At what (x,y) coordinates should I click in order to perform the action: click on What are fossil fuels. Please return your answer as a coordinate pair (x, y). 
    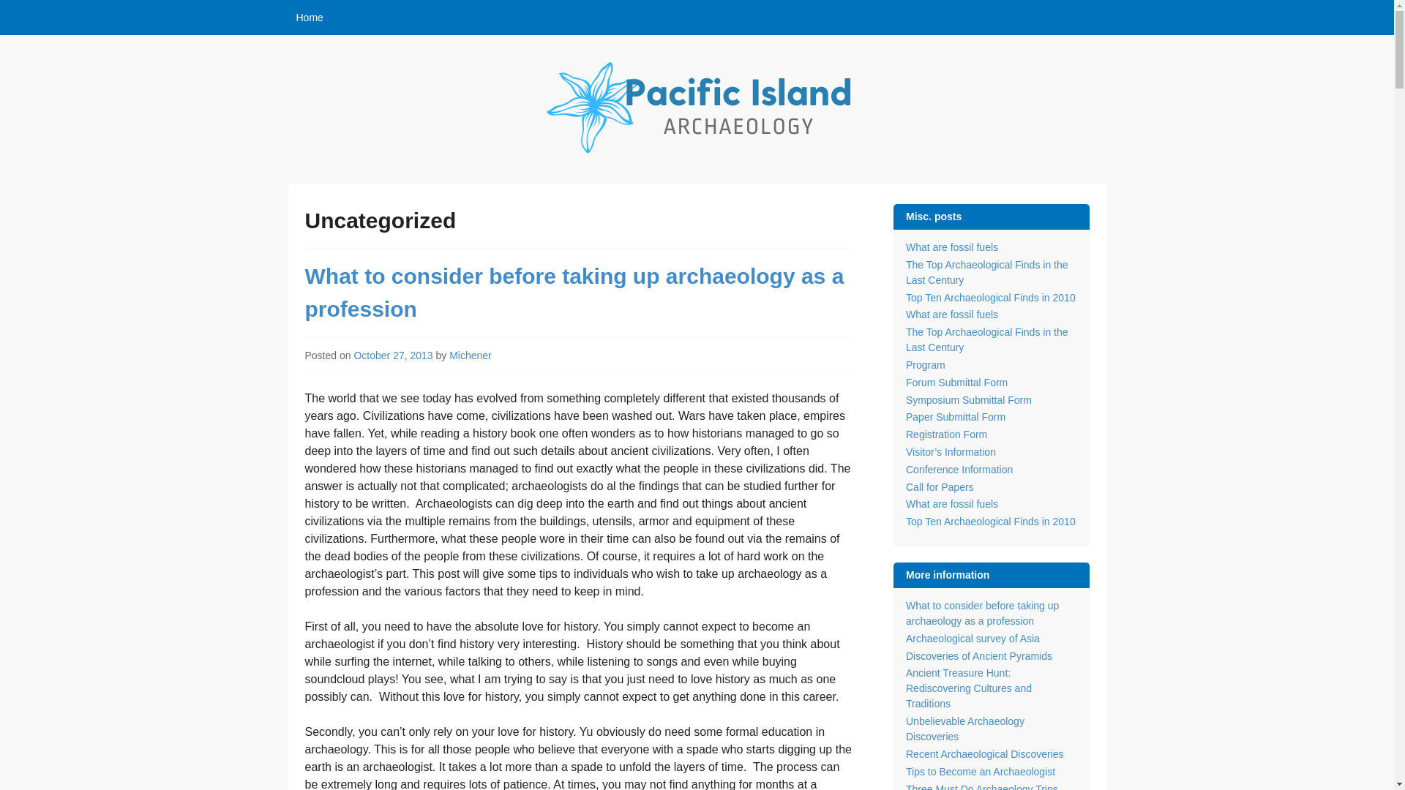
    Looking at the image, I should click on (951, 247).